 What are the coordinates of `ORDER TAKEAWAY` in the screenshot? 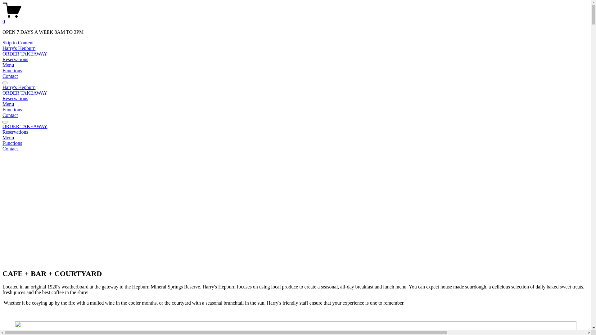 It's located at (25, 93).